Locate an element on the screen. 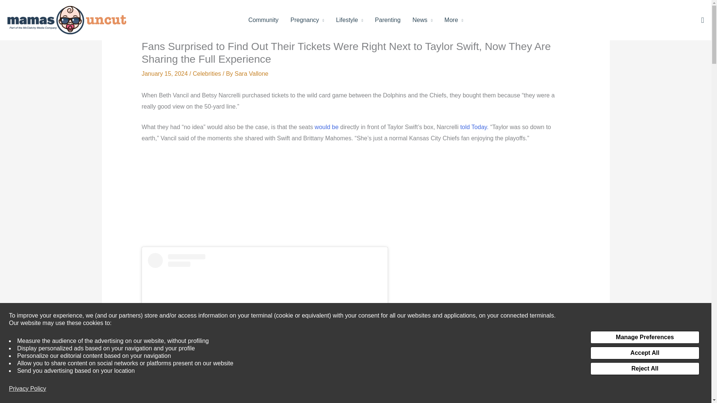 The image size is (717, 403). Reject All is located at coordinates (645, 369).